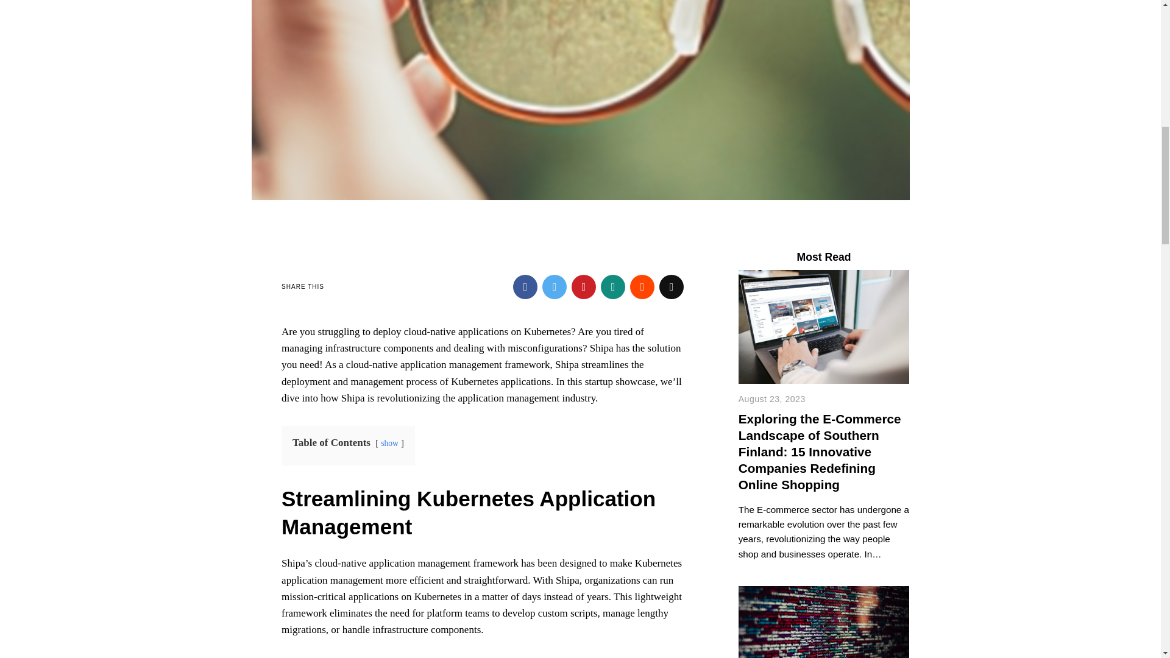 This screenshot has width=1170, height=658. Describe the element at coordinates (672, 287) in the screenshot. I see `Email` at that location.